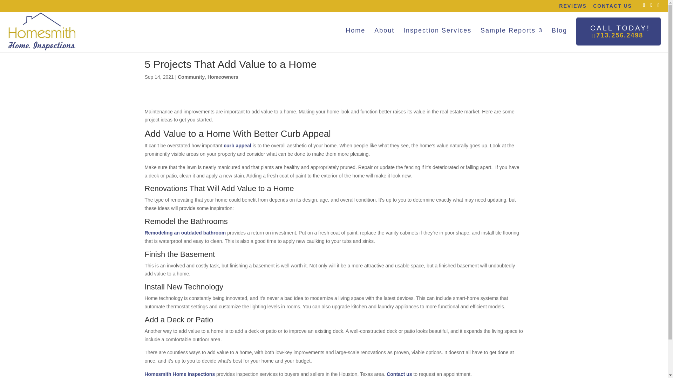  Describe the element at coordinates (618, 31) in the screenshot. I see `Blog` at that location.